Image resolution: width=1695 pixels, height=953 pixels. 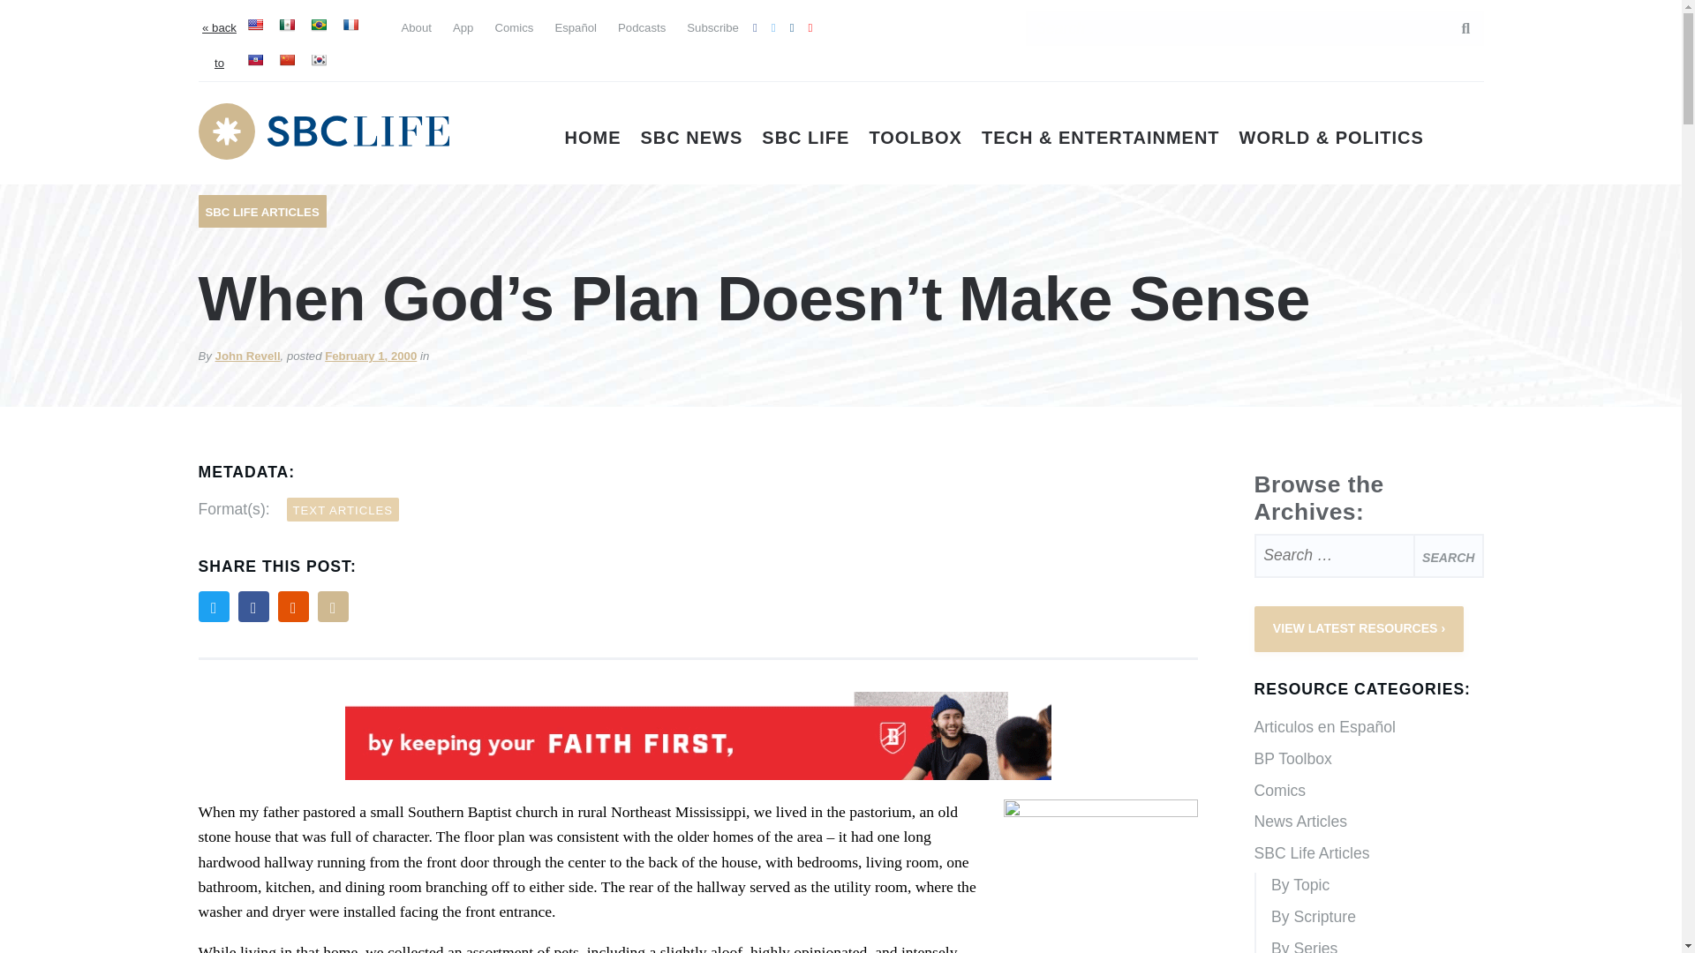 I want to click on John Revell, so click(x=247, y=356).